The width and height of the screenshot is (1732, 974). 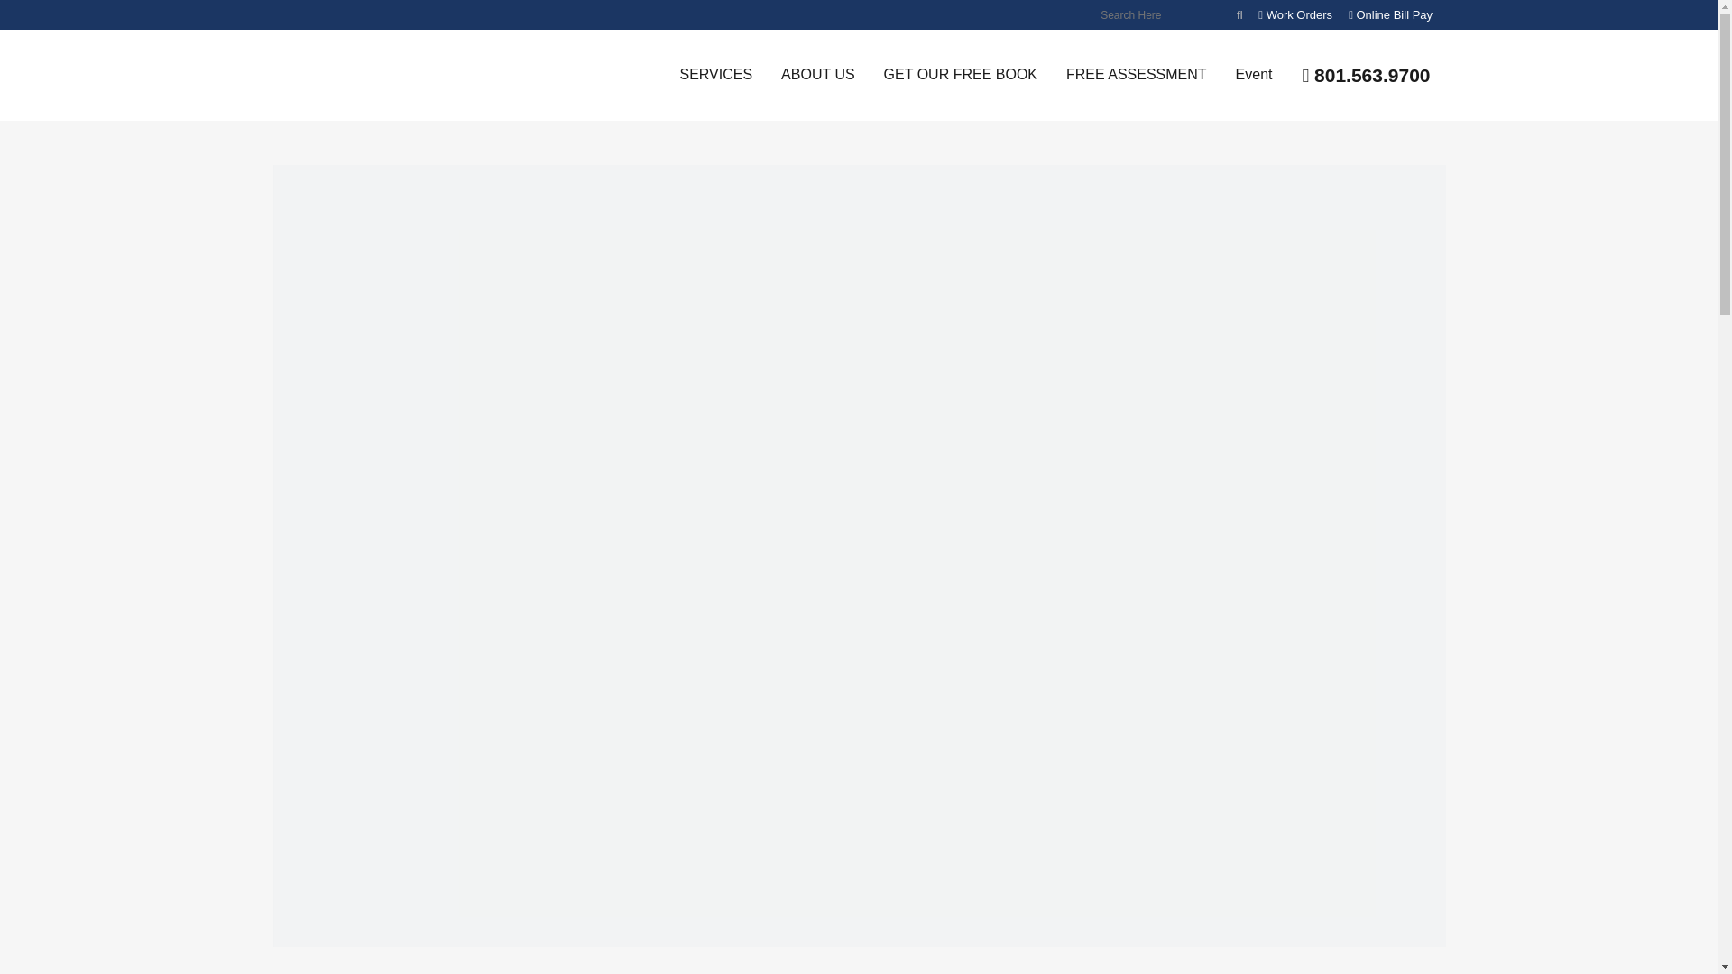 I want to click on ABOUT US, so click(x=817, y=74).